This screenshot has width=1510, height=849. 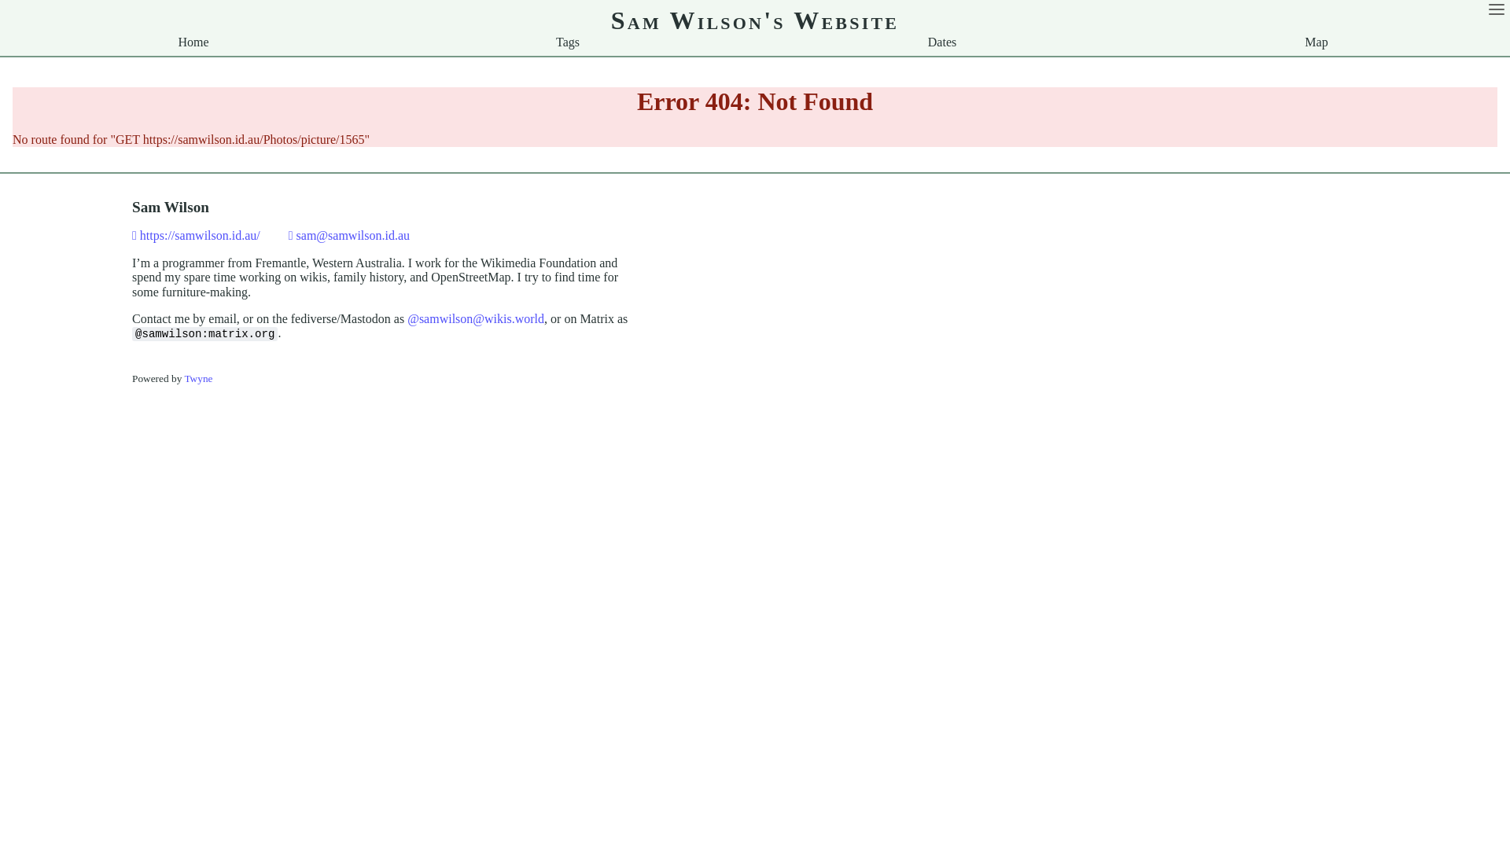 I want to click on Twyne, so click(x=198, y=379).